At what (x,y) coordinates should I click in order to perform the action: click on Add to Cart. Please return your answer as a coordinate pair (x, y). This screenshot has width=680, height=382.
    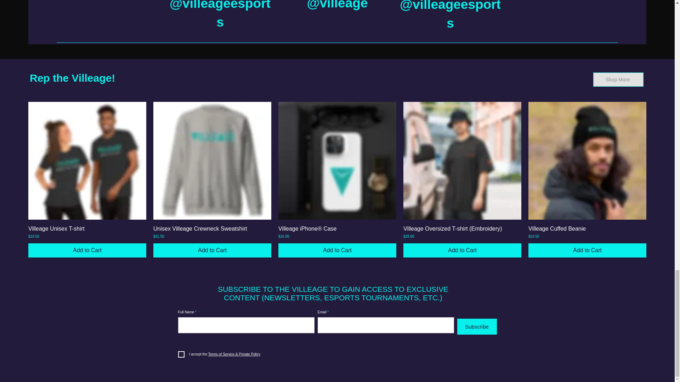
    Looking at the image, I should click on (87, 250).